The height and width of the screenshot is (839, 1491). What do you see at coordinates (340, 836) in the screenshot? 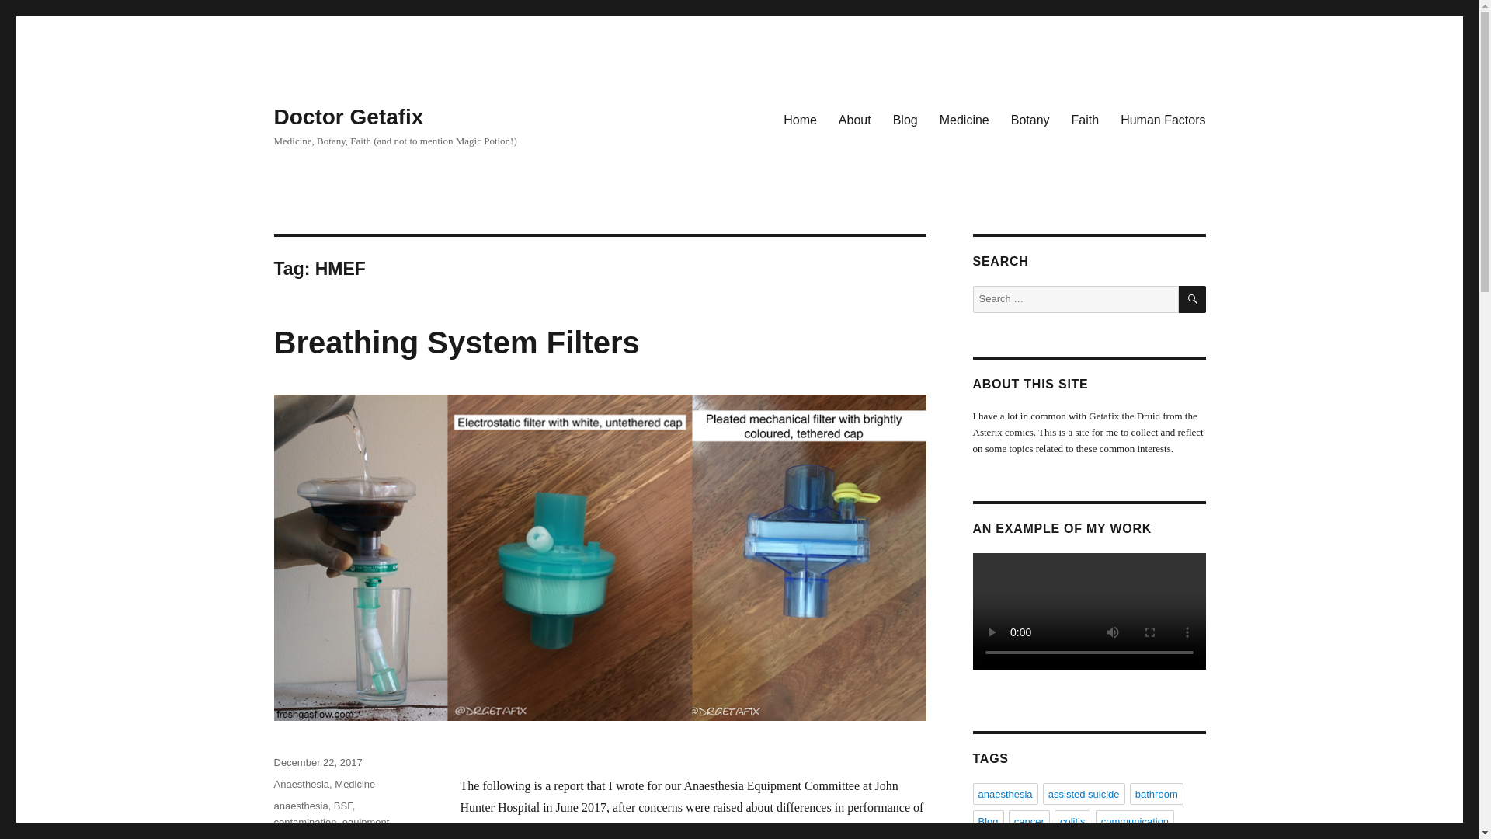
I see `HMEF` at bounding box center [340, 836].